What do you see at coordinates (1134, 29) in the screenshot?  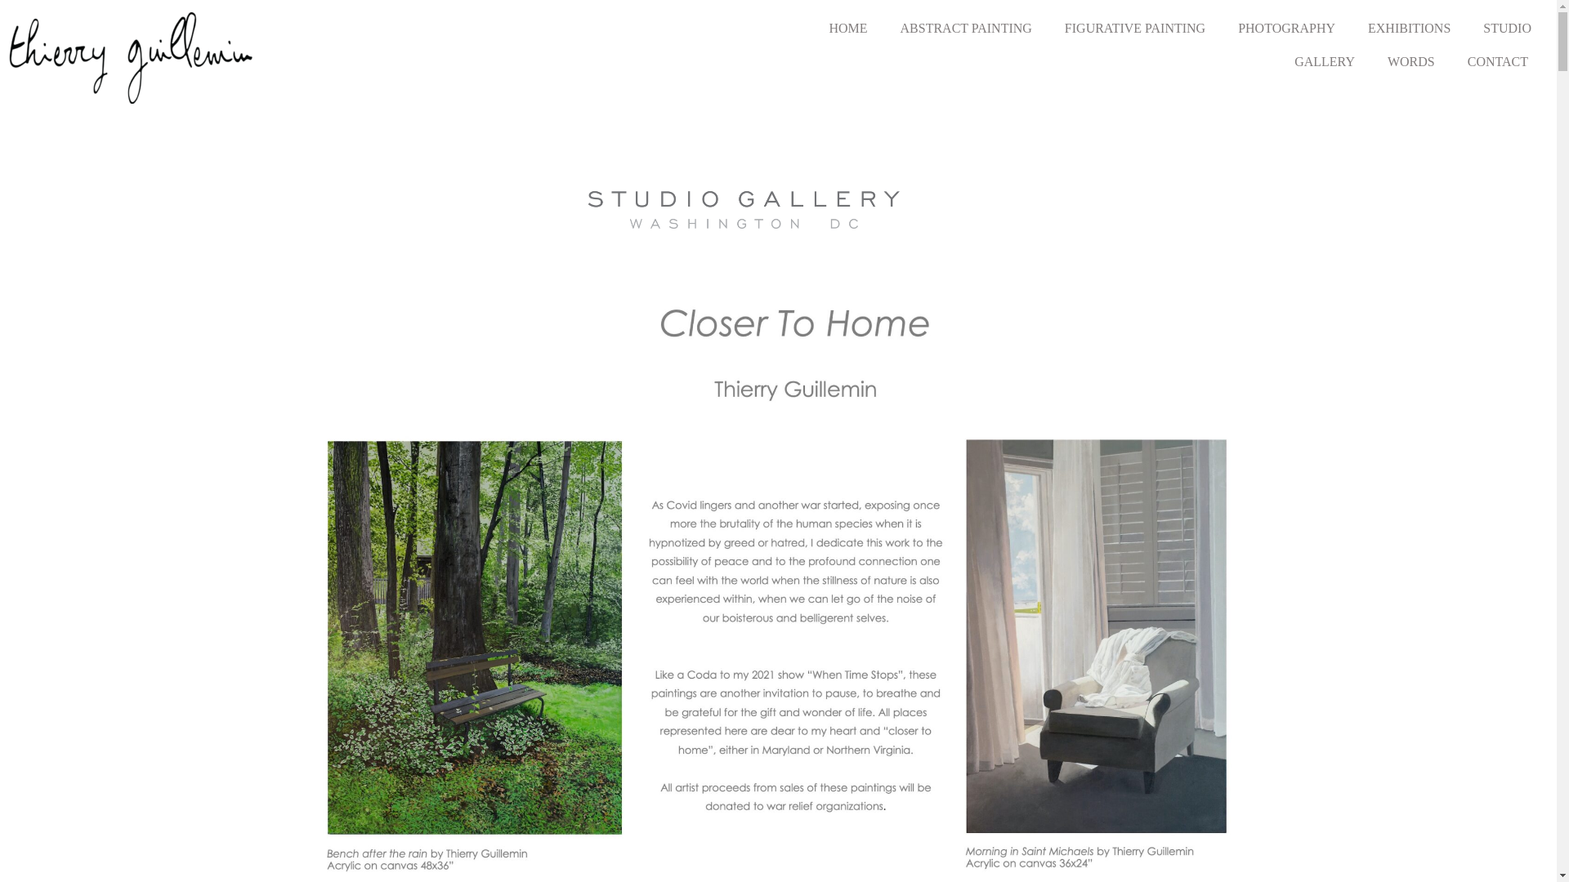 I see `FIGURATIVE PAINTING` at bounding box center [1134, 29].